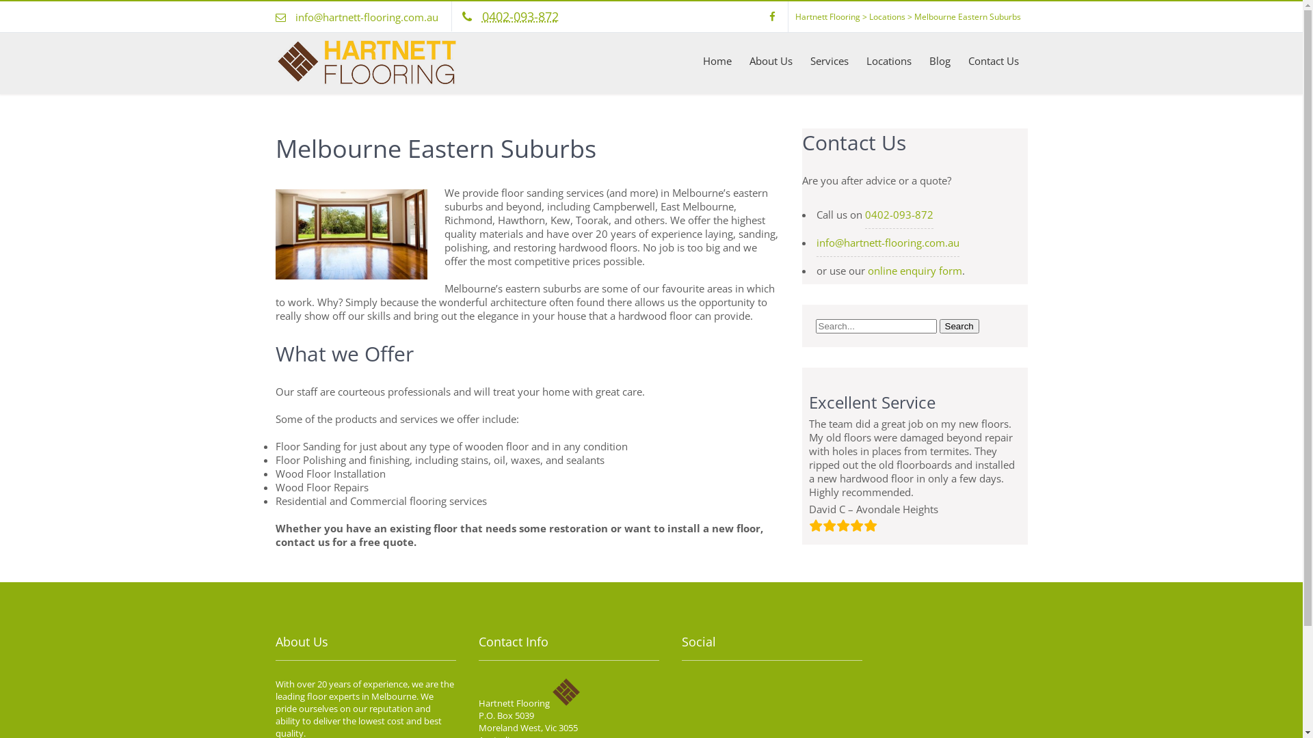  What do you see at coordinates (940, 60) in the screenshot?
I see `Blog` at bounding box center [940, 60].